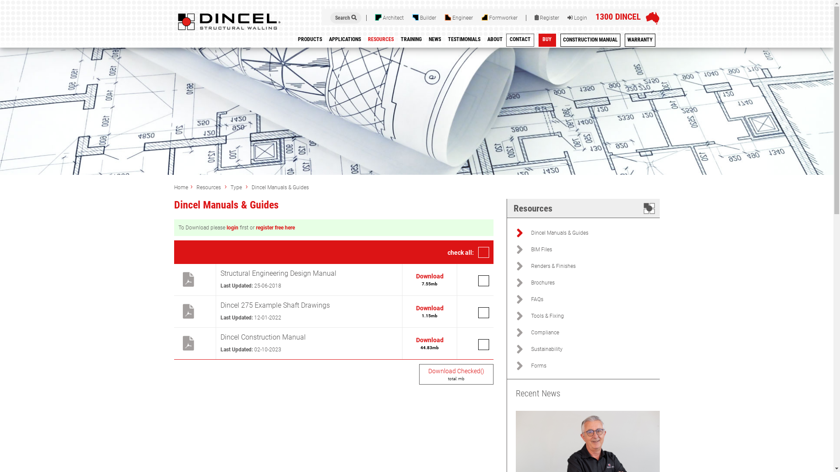  What do you see at coordinates (595, 299) in the screenshot?
I see `FAQs` at bounding box center [595, 299].